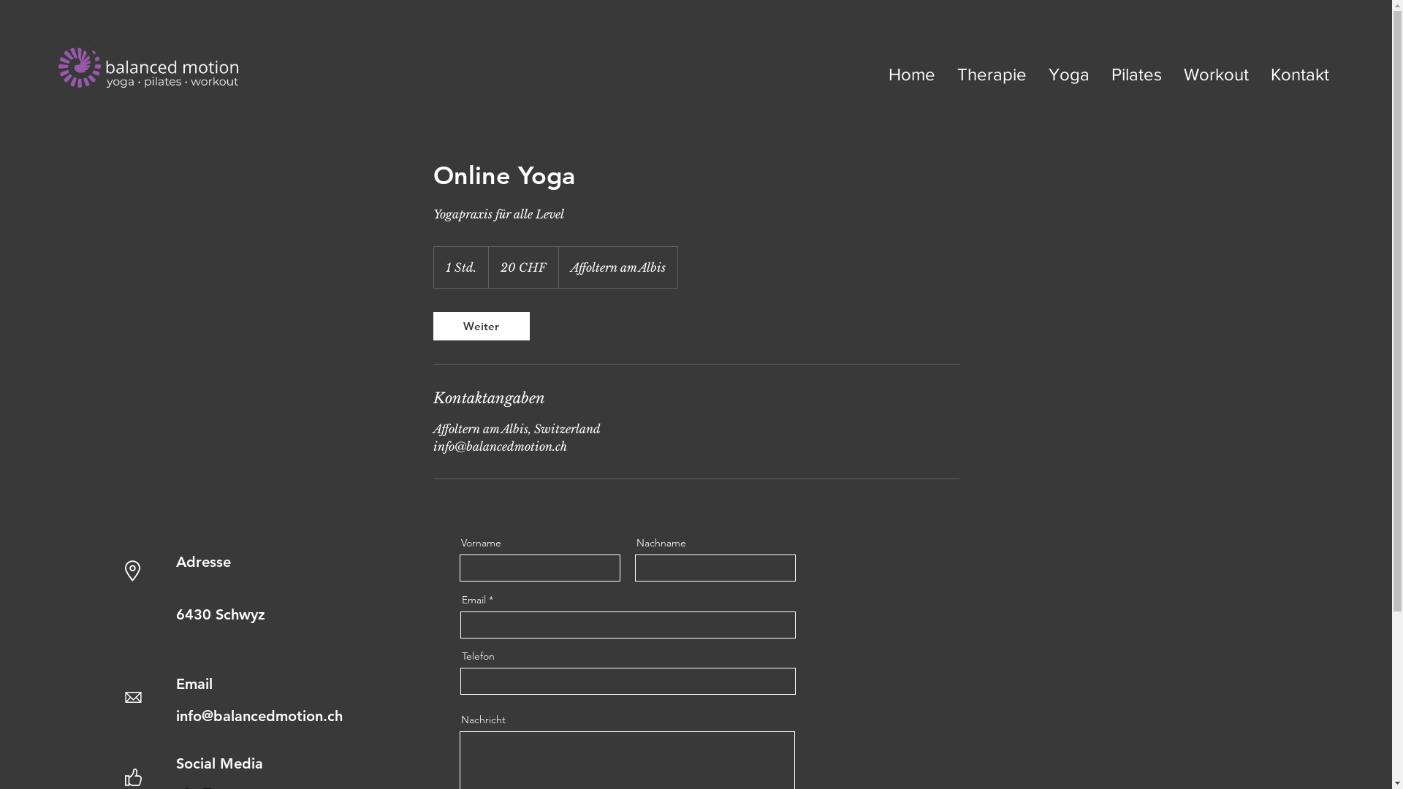 The image size is (1403, 789). What do you see at coordinates (1216, 75) in the screenshot?
I see `Workout` at bounding box center [1216, 75].